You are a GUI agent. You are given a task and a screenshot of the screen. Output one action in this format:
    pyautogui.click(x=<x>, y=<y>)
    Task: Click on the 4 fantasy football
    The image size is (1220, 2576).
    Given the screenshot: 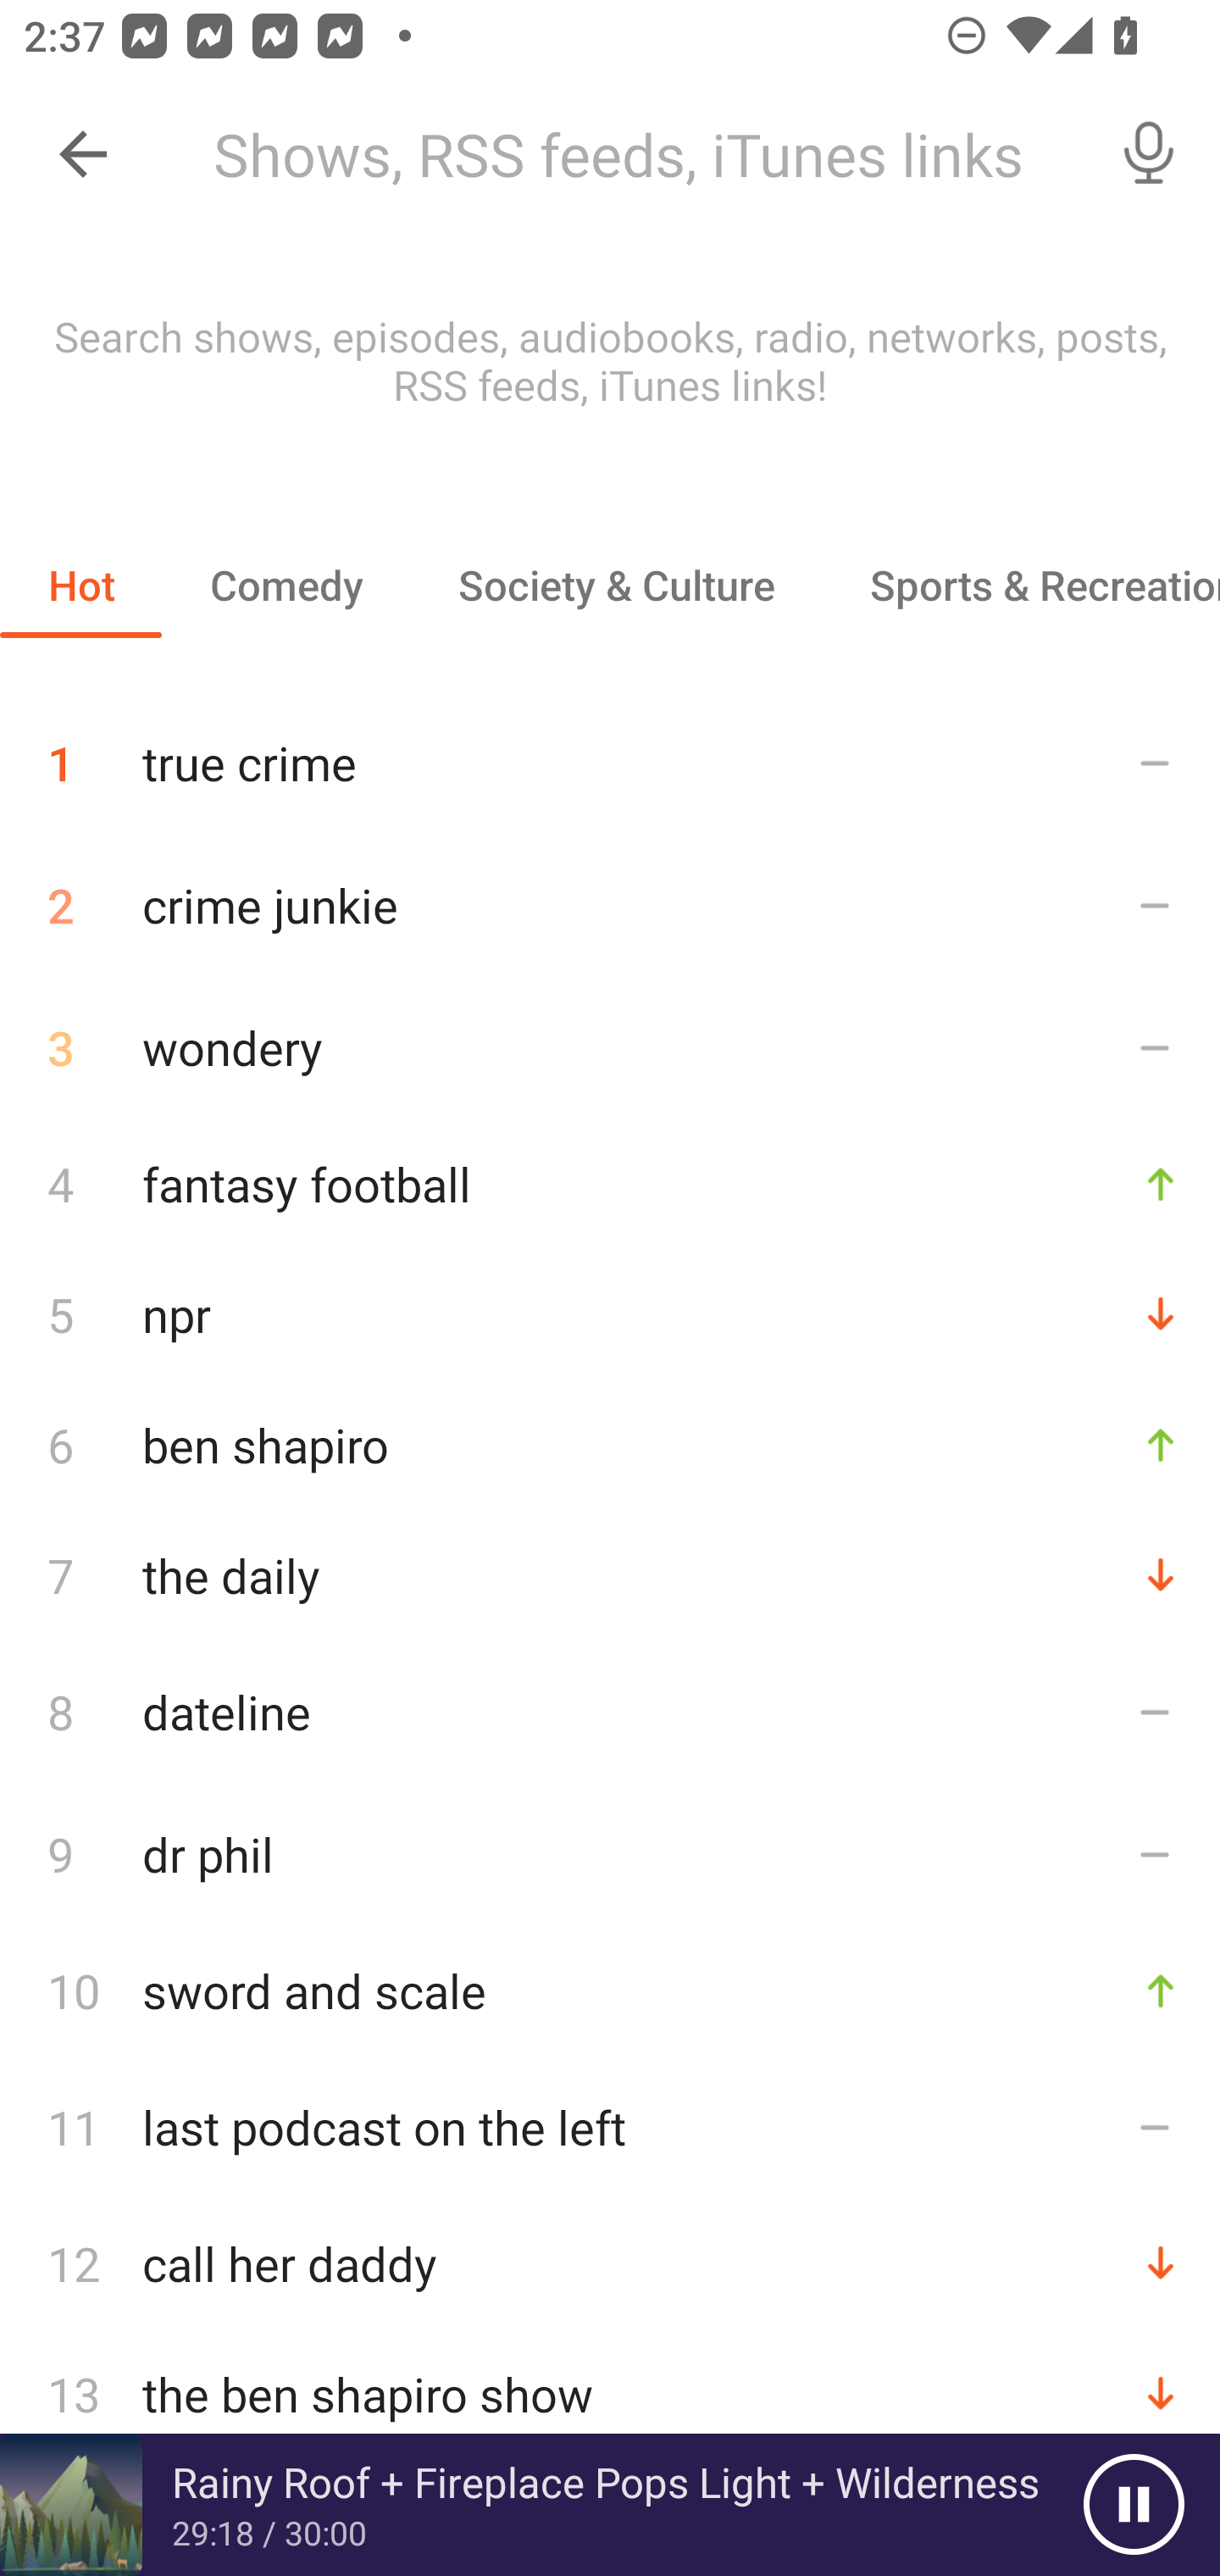 What is the action you would take?
    pyautogui.click(x=610, y=1183)
    